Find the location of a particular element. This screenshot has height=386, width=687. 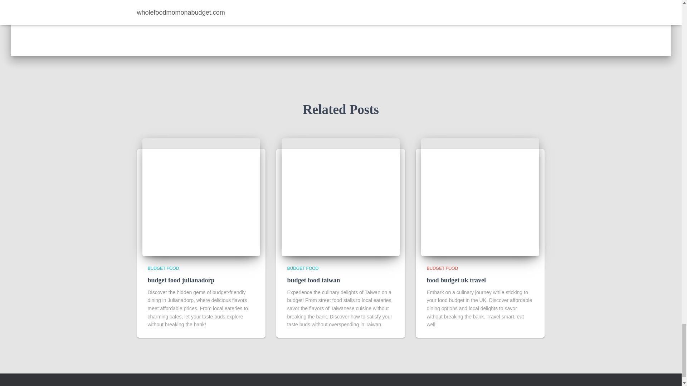

budget food julianadorp is located at coordinates (181, 280).